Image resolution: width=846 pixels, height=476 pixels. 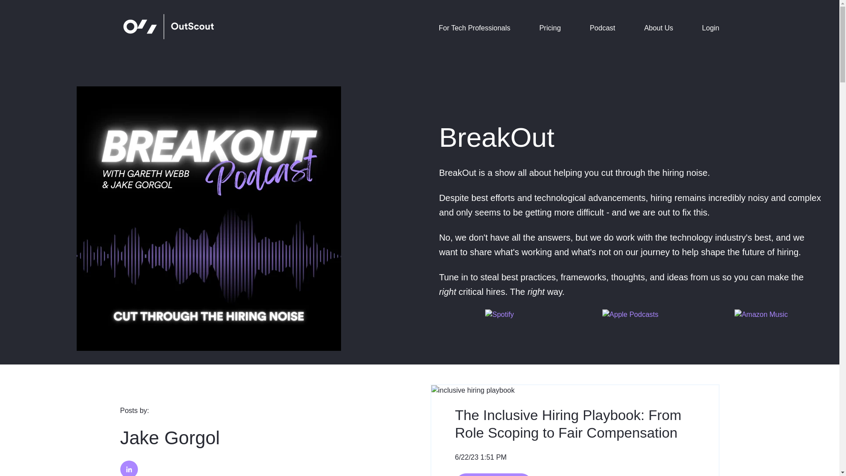 I want to click on About Us, so click(x=658, y=28).